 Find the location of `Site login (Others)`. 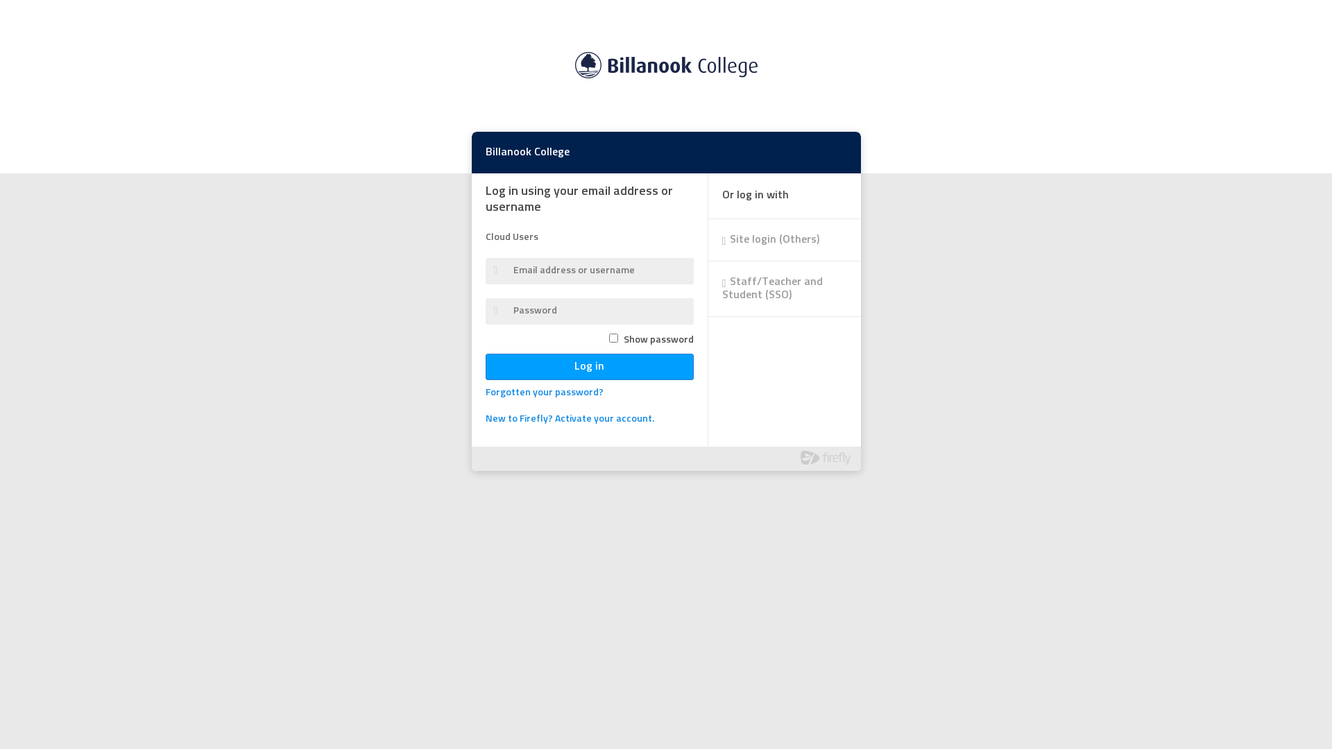

Site login (Others) is located at coordinates (784, 240).